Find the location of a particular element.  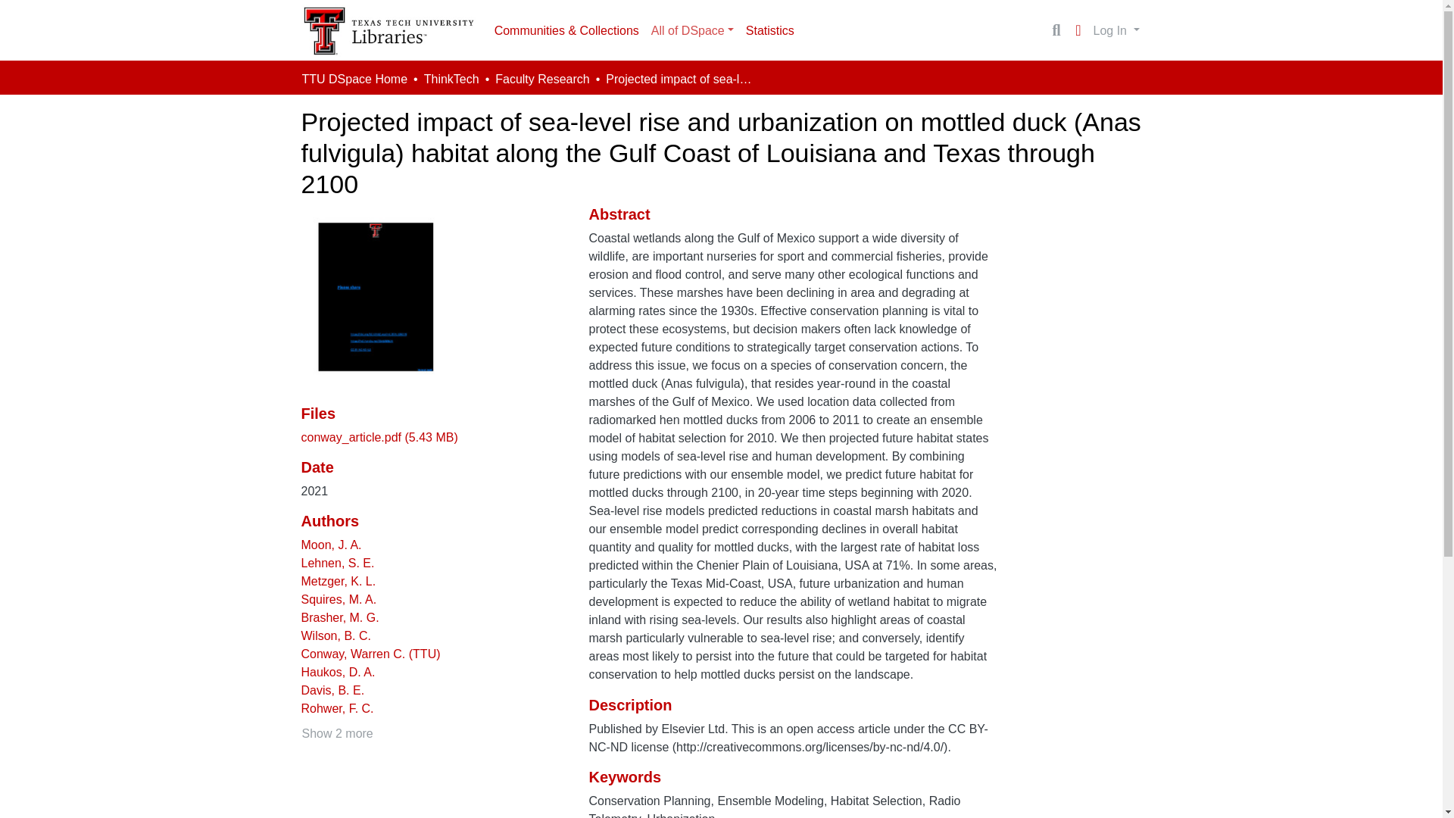

Language switch is located at coordinates (1078, 30).